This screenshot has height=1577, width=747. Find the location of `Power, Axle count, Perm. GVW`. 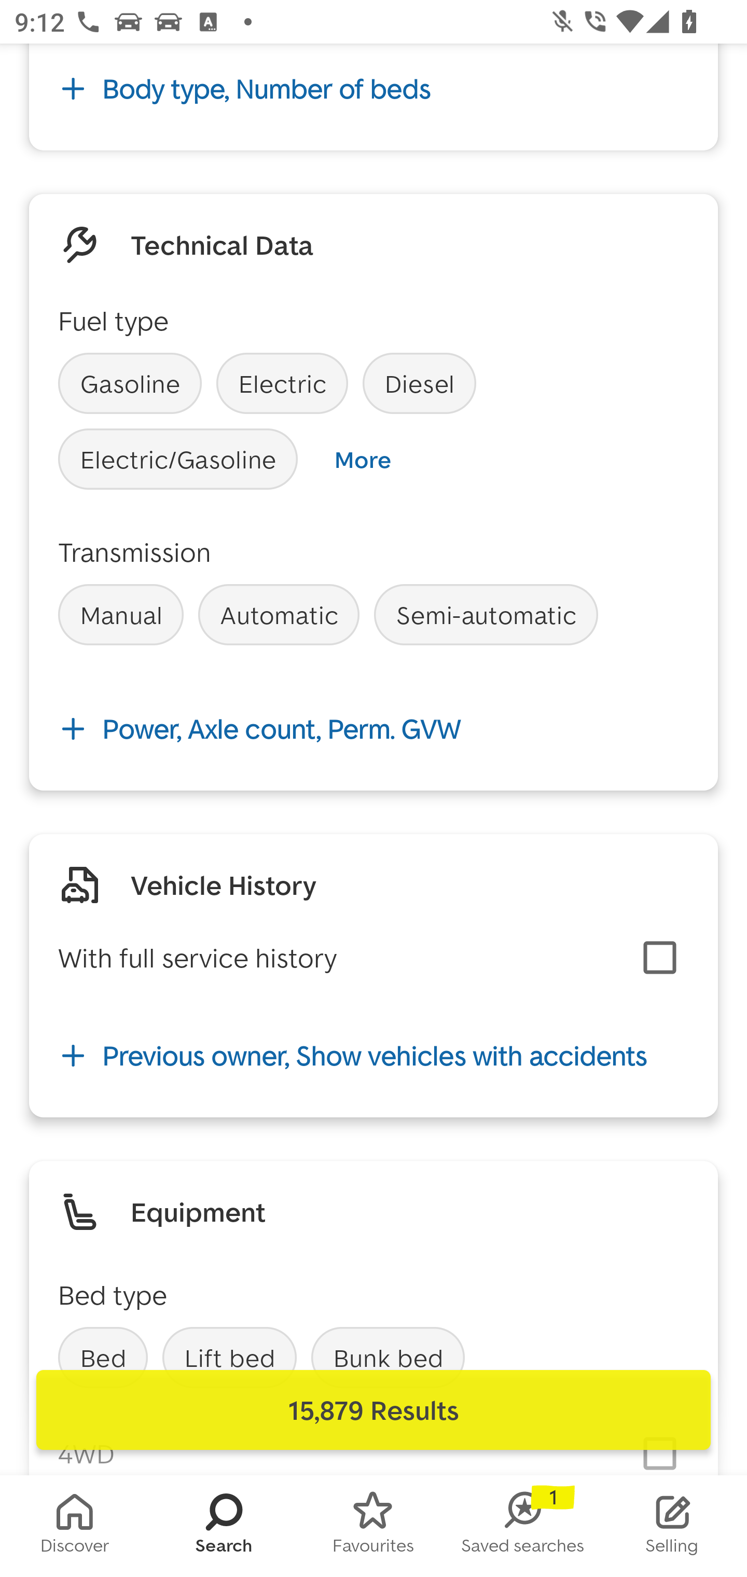

Power, Axle count, Perm. GVW is located at coordinates (374, 729).